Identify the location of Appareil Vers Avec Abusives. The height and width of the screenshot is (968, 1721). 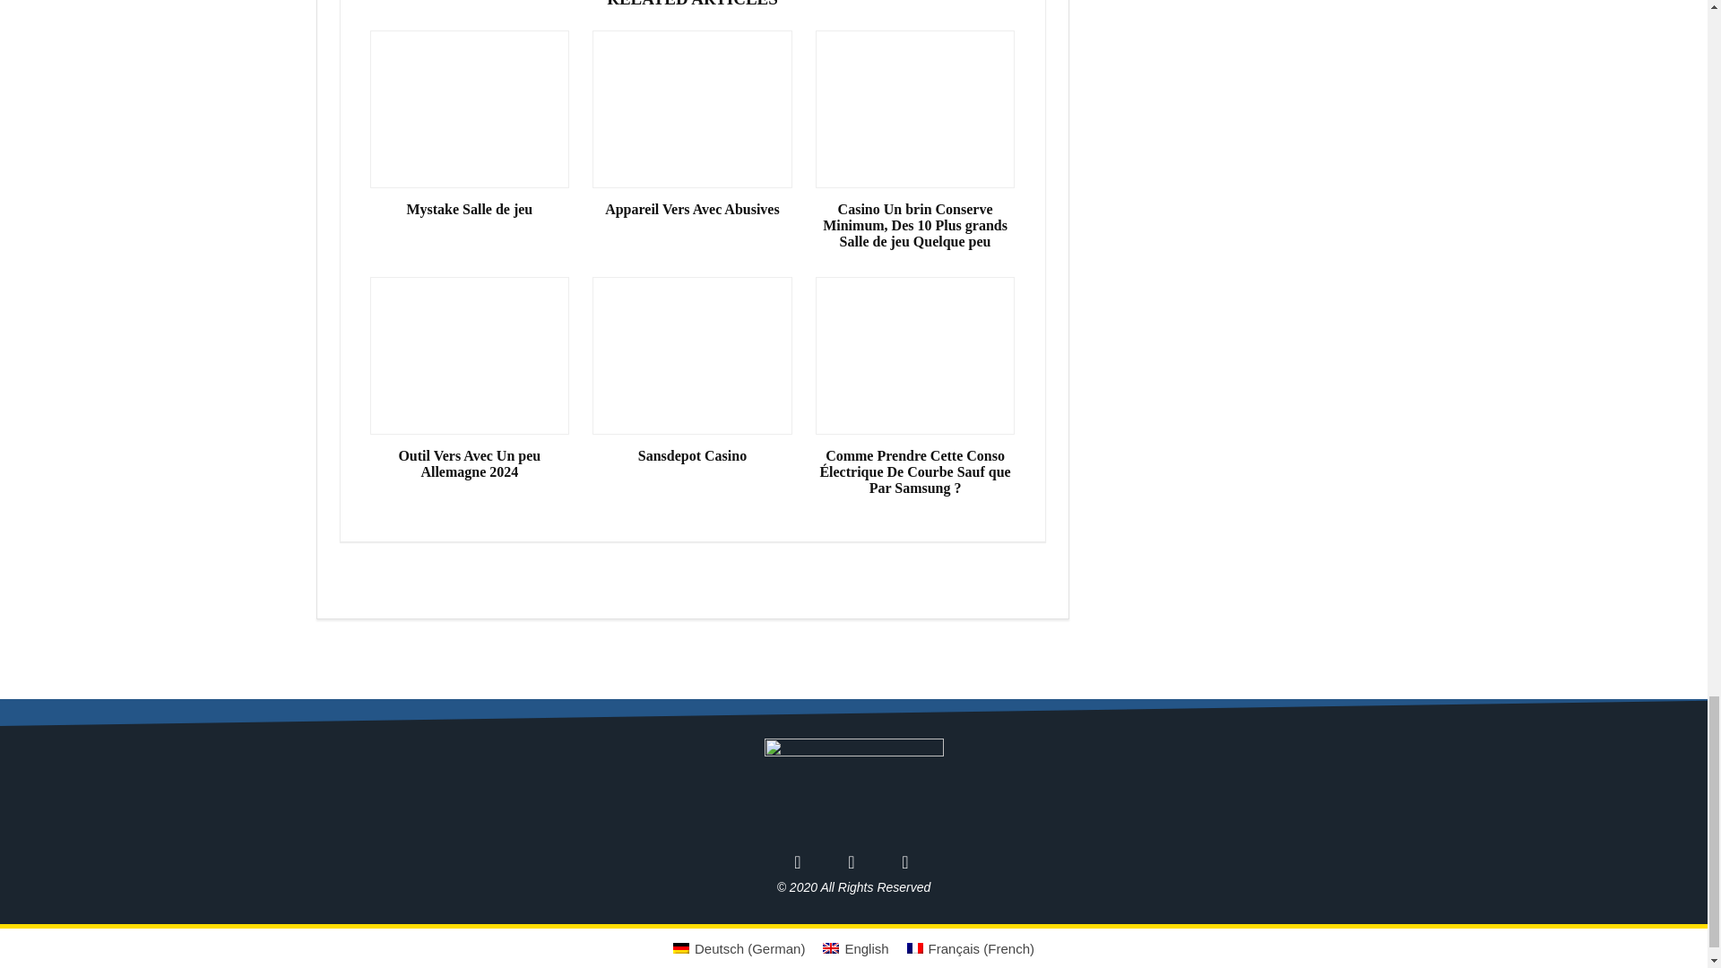
(692, 210).